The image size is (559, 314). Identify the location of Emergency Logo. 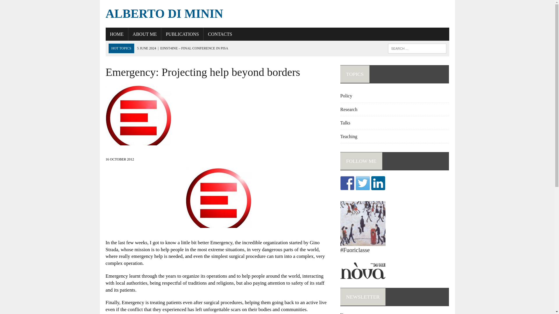
(218, 201).